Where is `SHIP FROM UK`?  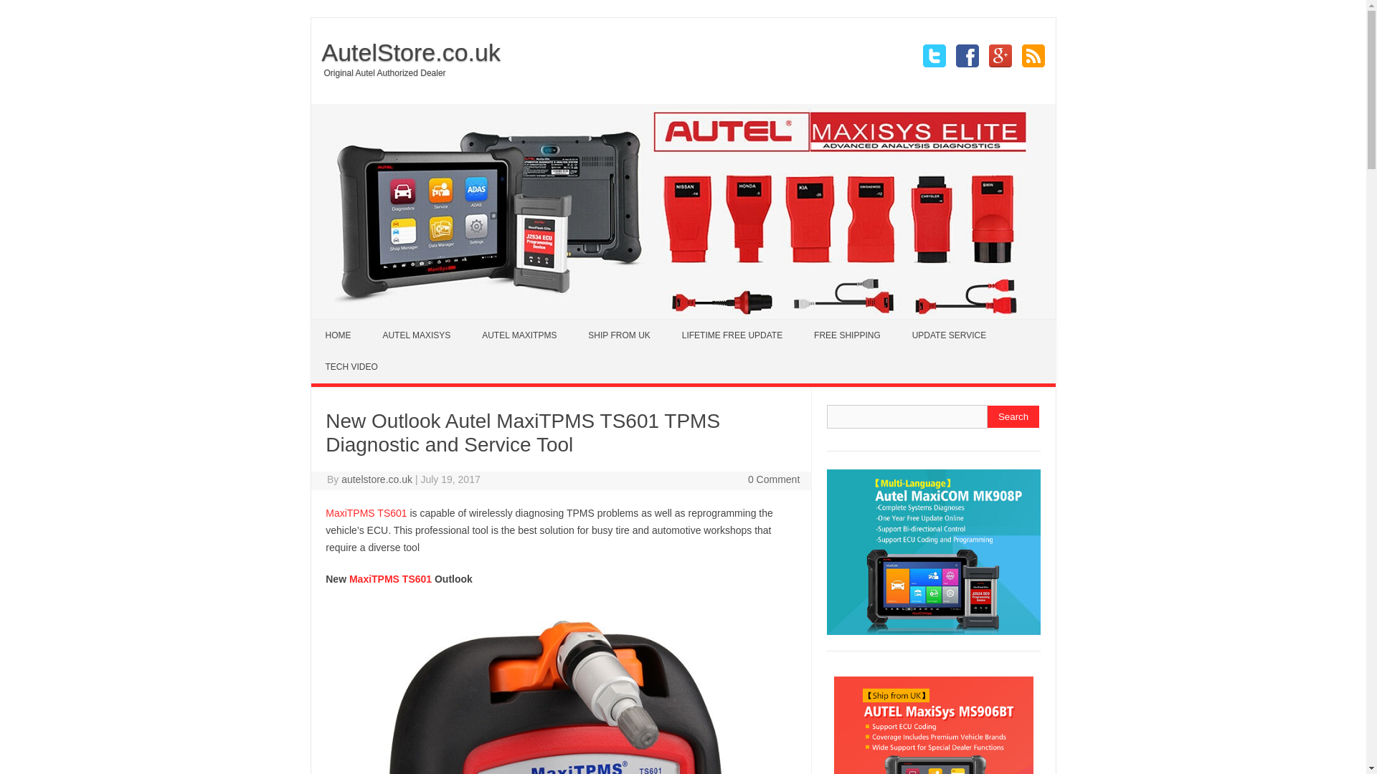 SHIP FROM UK is located at coordinates (618, 335).